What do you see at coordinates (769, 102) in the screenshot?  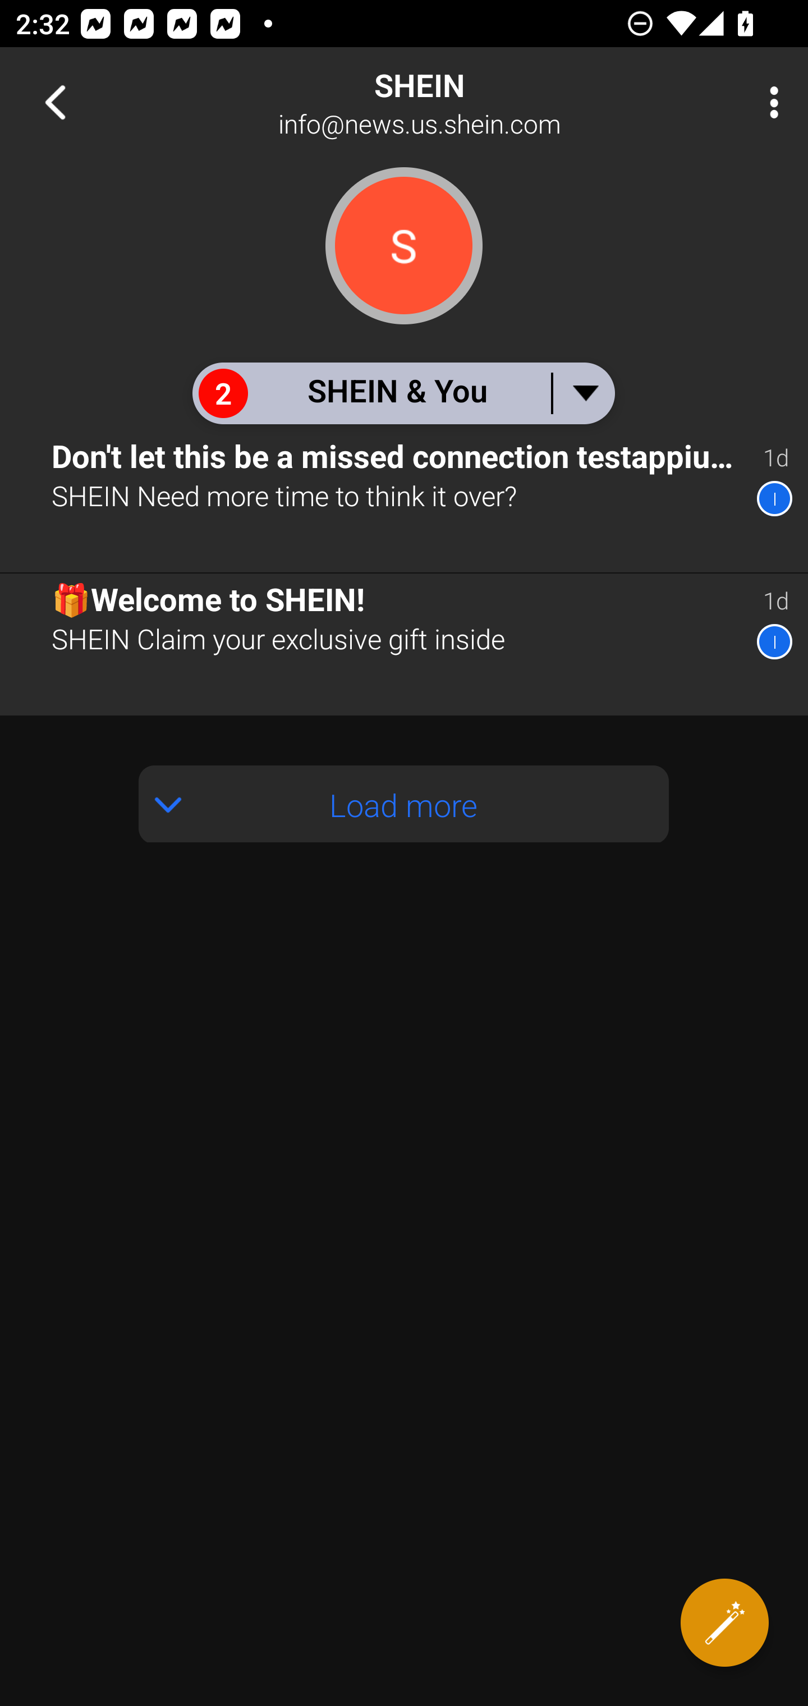 I see `More Options` at bounding box center [769, 102].